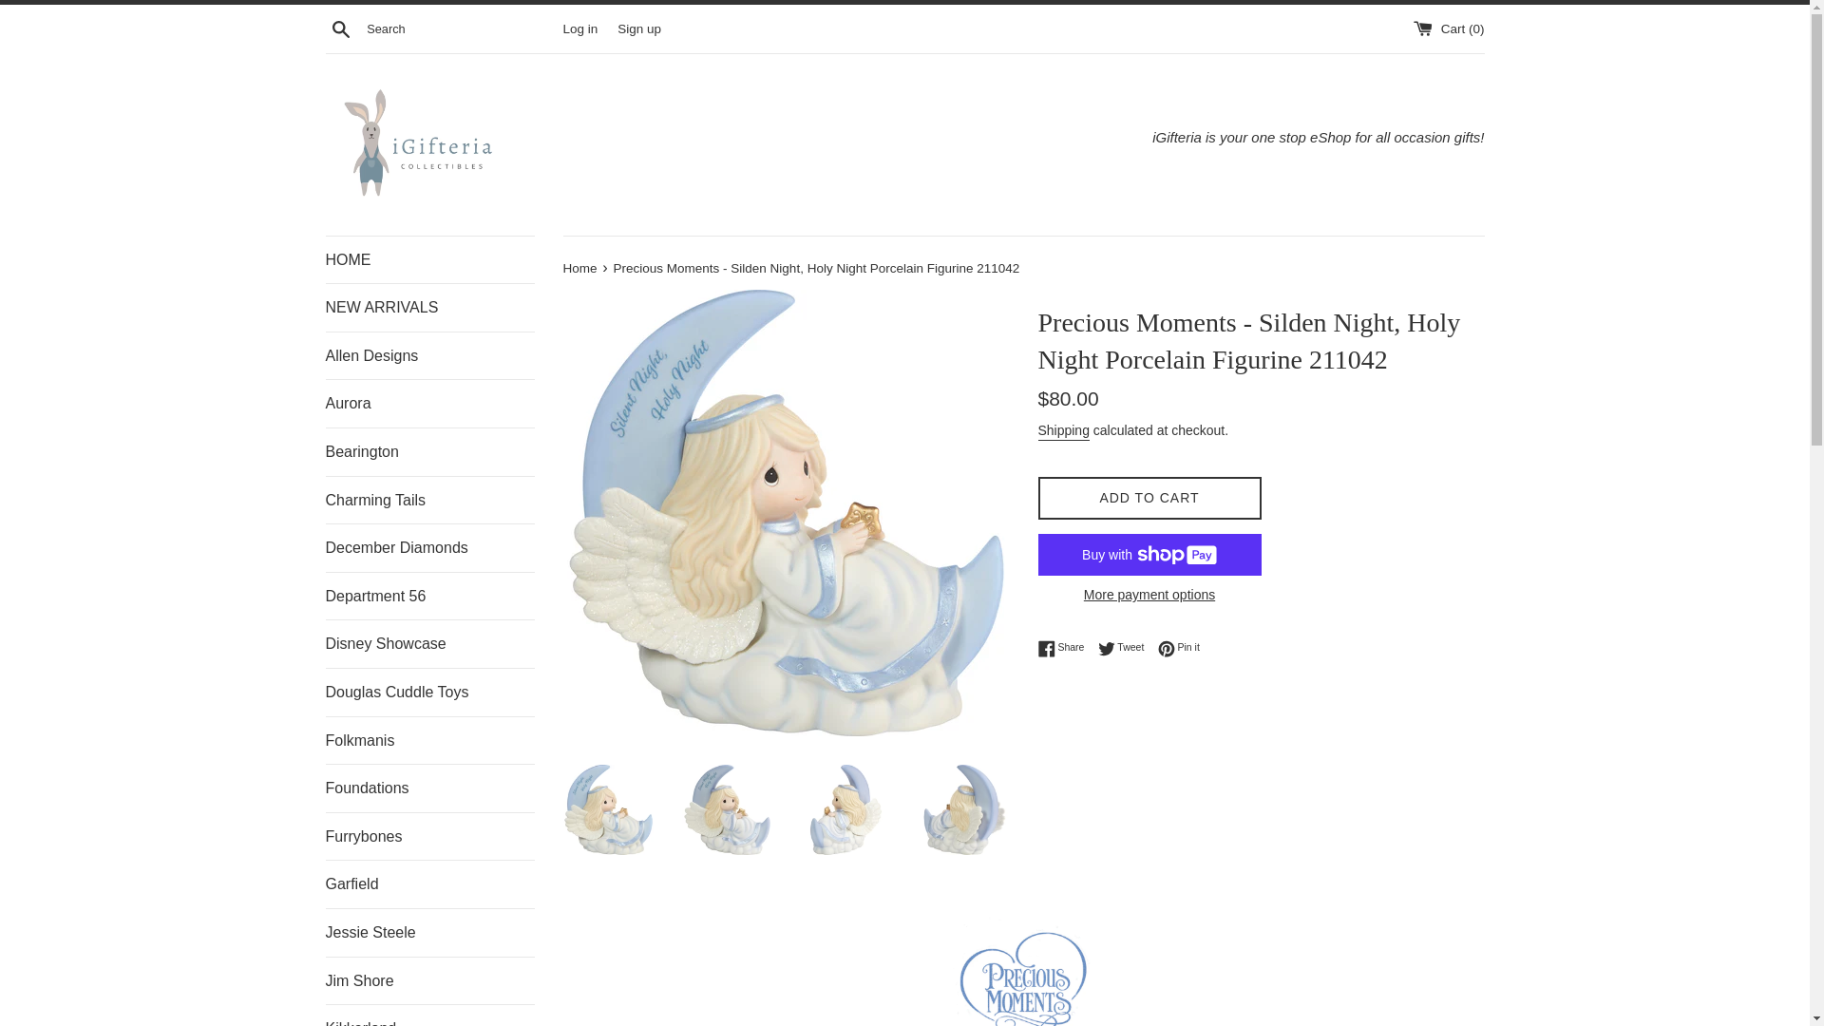  I want to click on Department 56, so click(429, 597).